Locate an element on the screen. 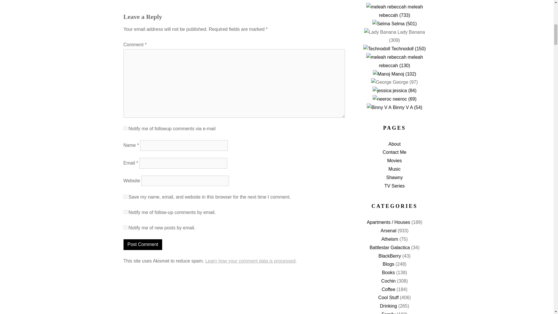 The width and height of the screenshot is (558, 314). meleah rebeccah is located at coordinates (386, 57).